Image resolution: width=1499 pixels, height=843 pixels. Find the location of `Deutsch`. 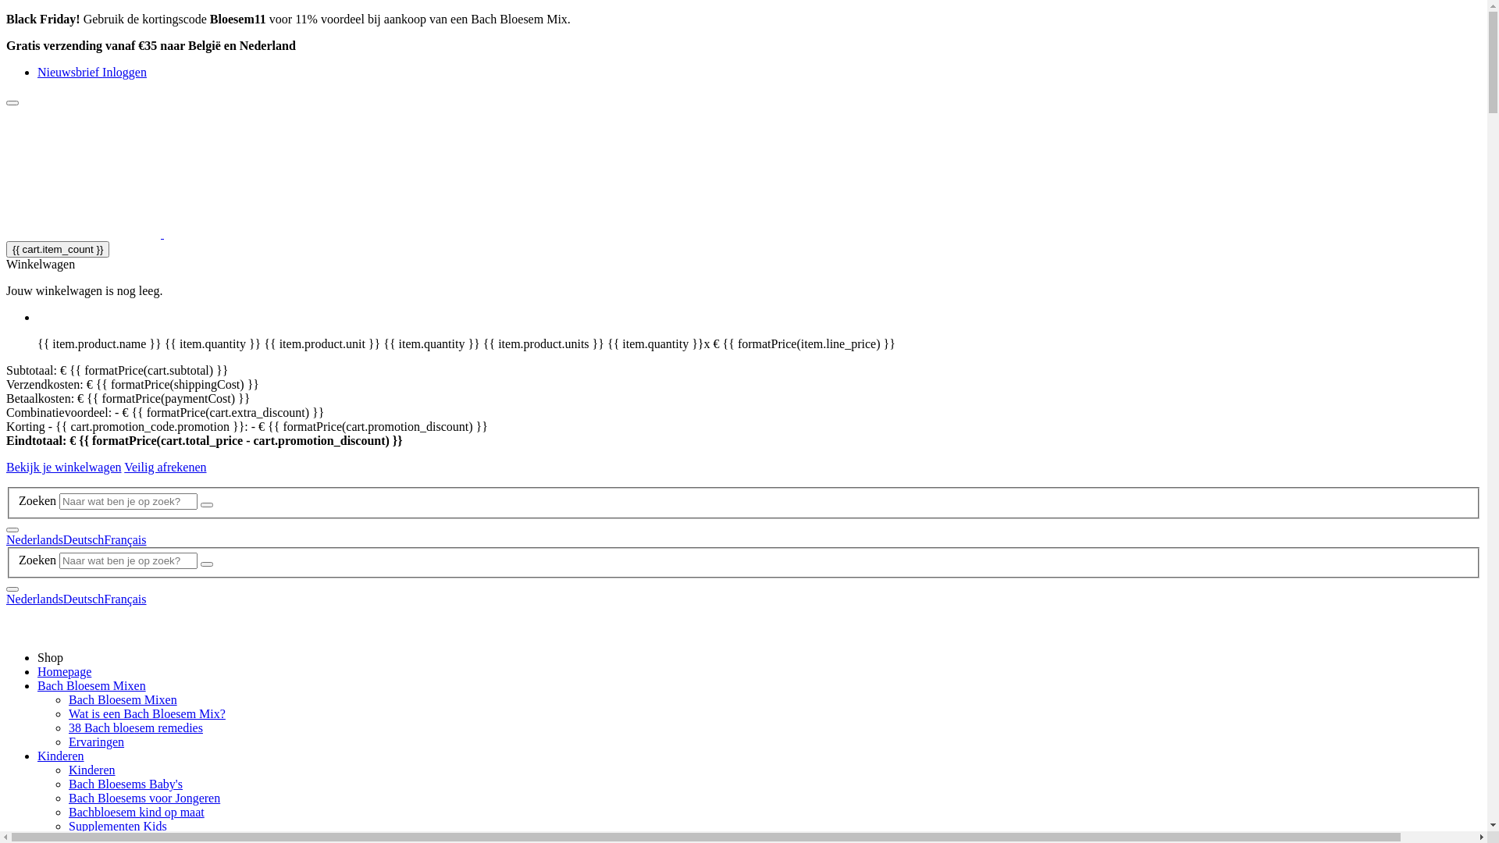

Deutsch is located at coordinates (84, 540).